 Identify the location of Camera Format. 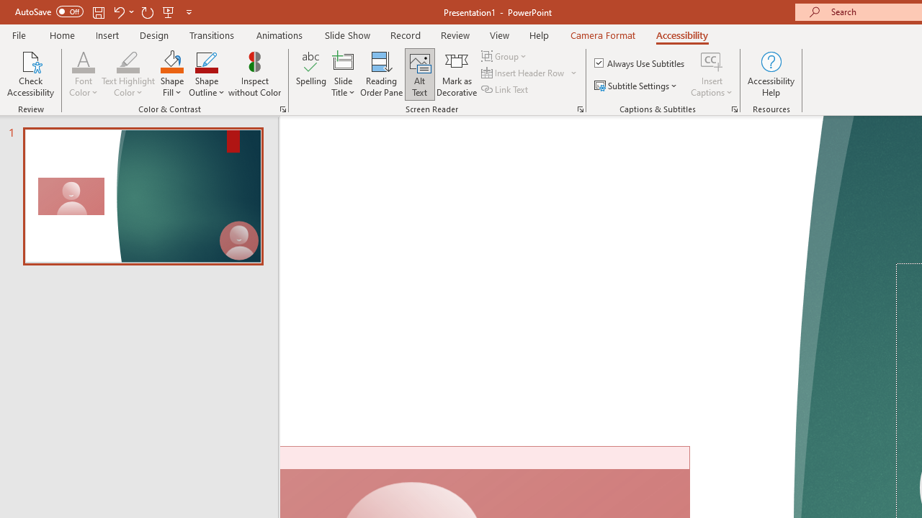
(602, 35).